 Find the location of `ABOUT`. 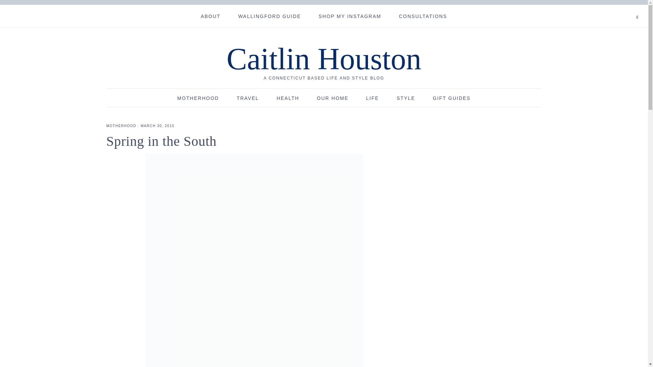

ABOUT is located at coordinates (210, 16).